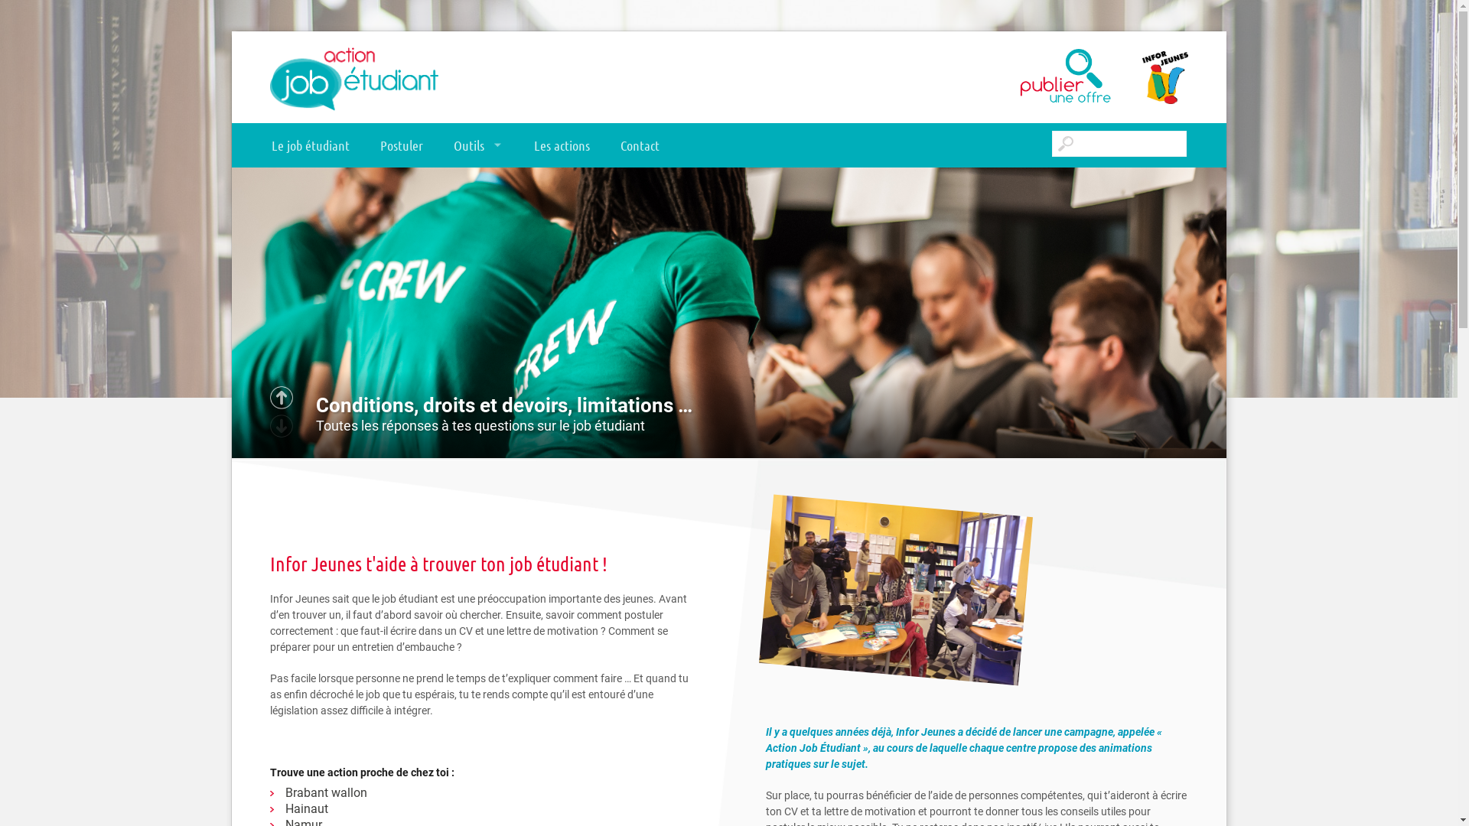  I want to click on Infor Jeunes, so click(1149, 77).